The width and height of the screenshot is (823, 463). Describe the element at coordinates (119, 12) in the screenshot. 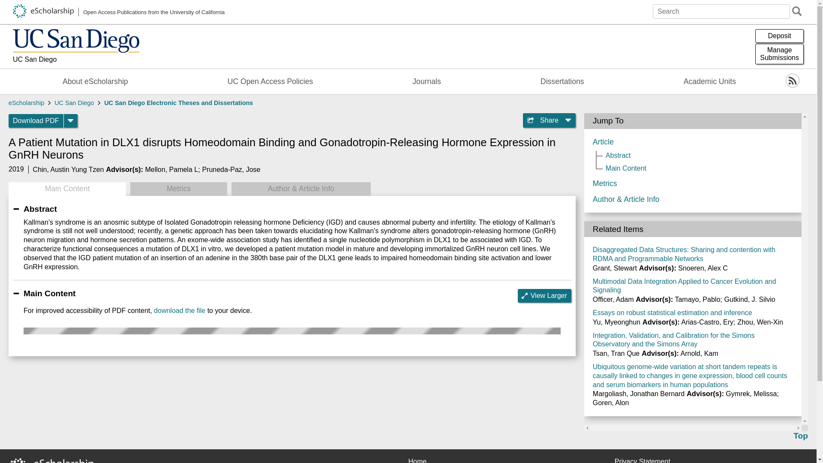

I see `Open Access Publications from the University of California` at that location.